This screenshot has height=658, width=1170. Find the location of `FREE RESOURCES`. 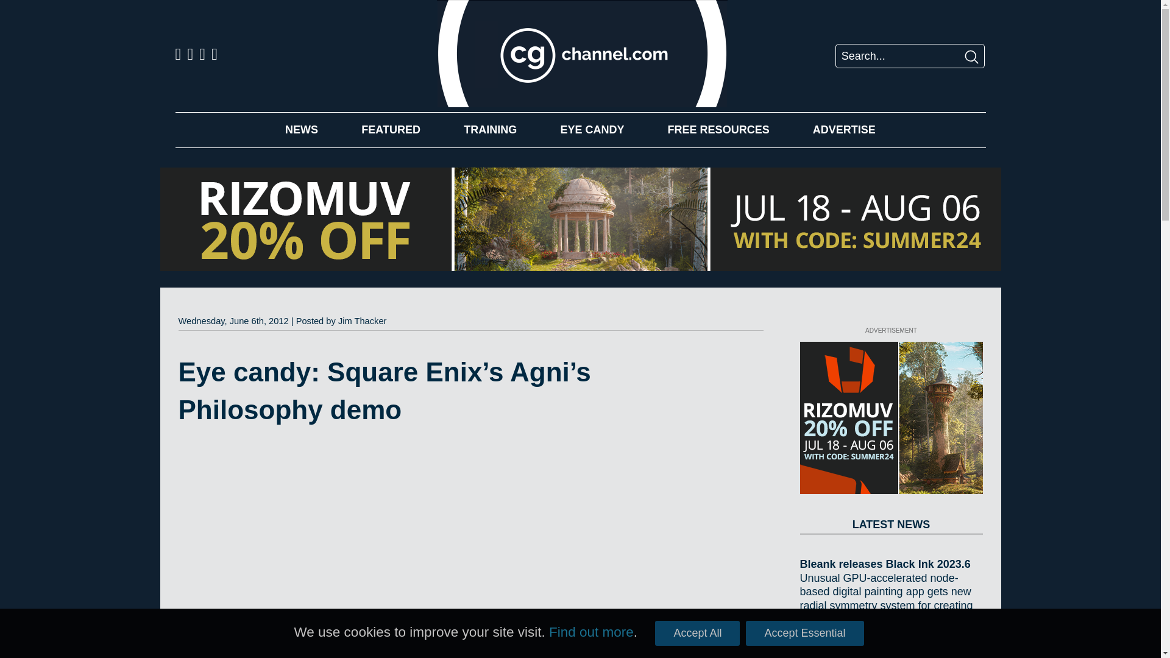

FREE RESOURCES is located at coordinates (719, 129).